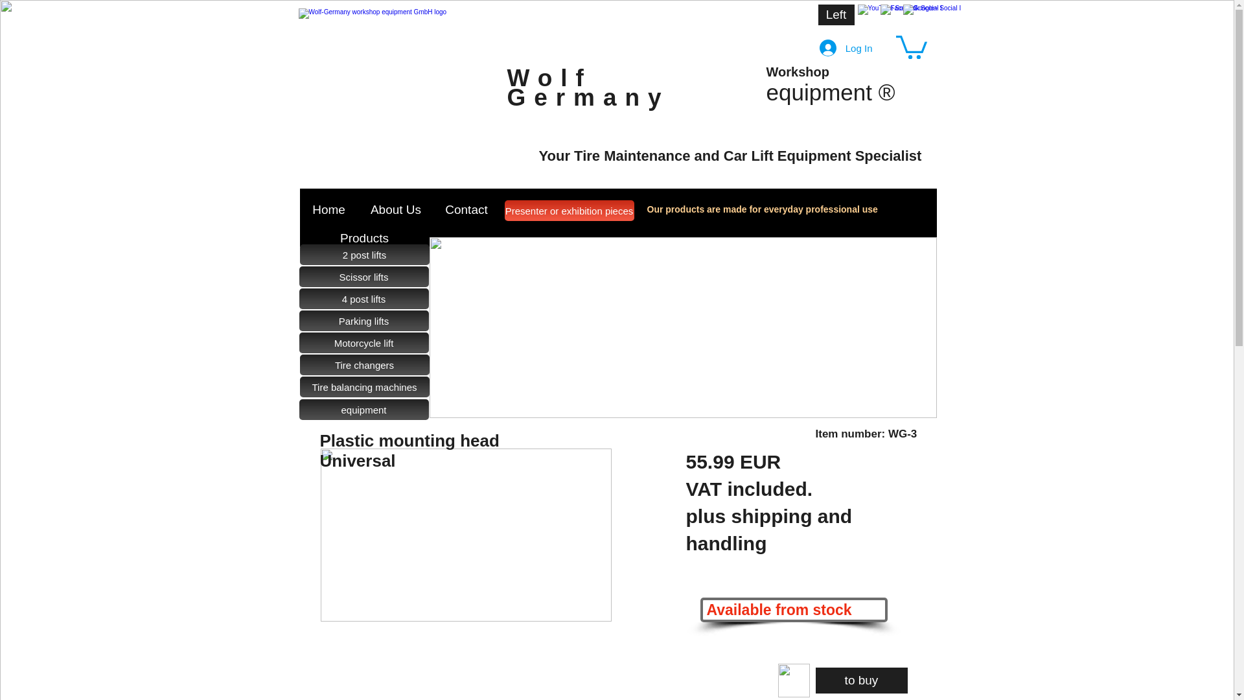 The height and width of the screenshot is (700, 1244). I want to click on Motorcycle lift, so click(364, 343).